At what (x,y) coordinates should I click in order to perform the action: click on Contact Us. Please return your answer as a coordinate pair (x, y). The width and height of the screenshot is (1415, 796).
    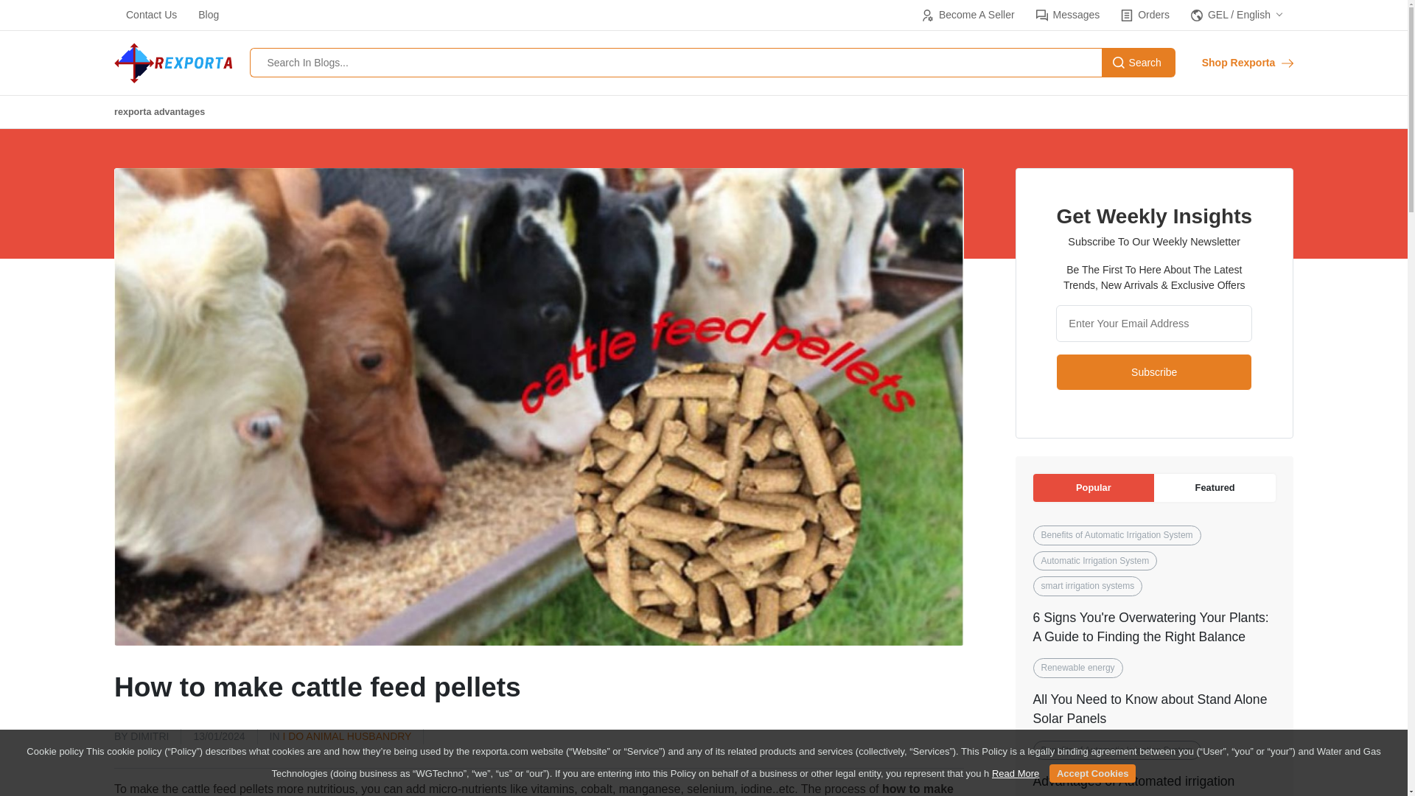
    Looking at the image, I should click on (150, 15).